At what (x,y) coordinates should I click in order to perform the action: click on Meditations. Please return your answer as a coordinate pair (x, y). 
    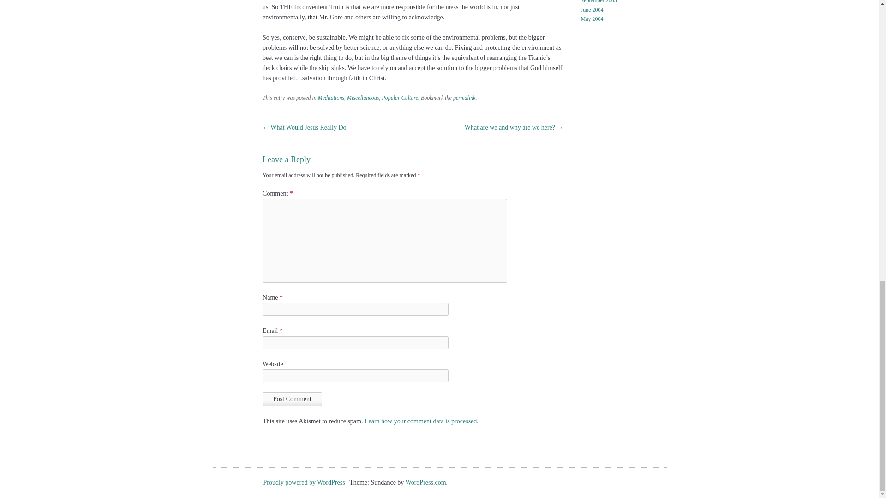
    Looking at the image, I should click on (331, 98).